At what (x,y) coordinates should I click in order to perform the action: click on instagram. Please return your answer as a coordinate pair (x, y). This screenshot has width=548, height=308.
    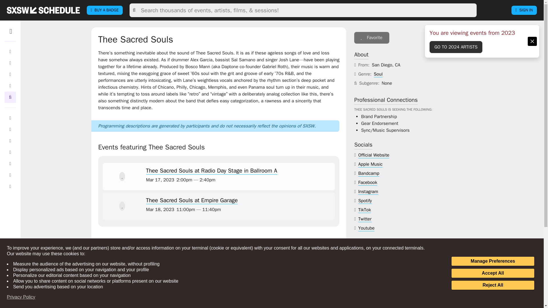
    Looking at the image, I should click on (368, 192).